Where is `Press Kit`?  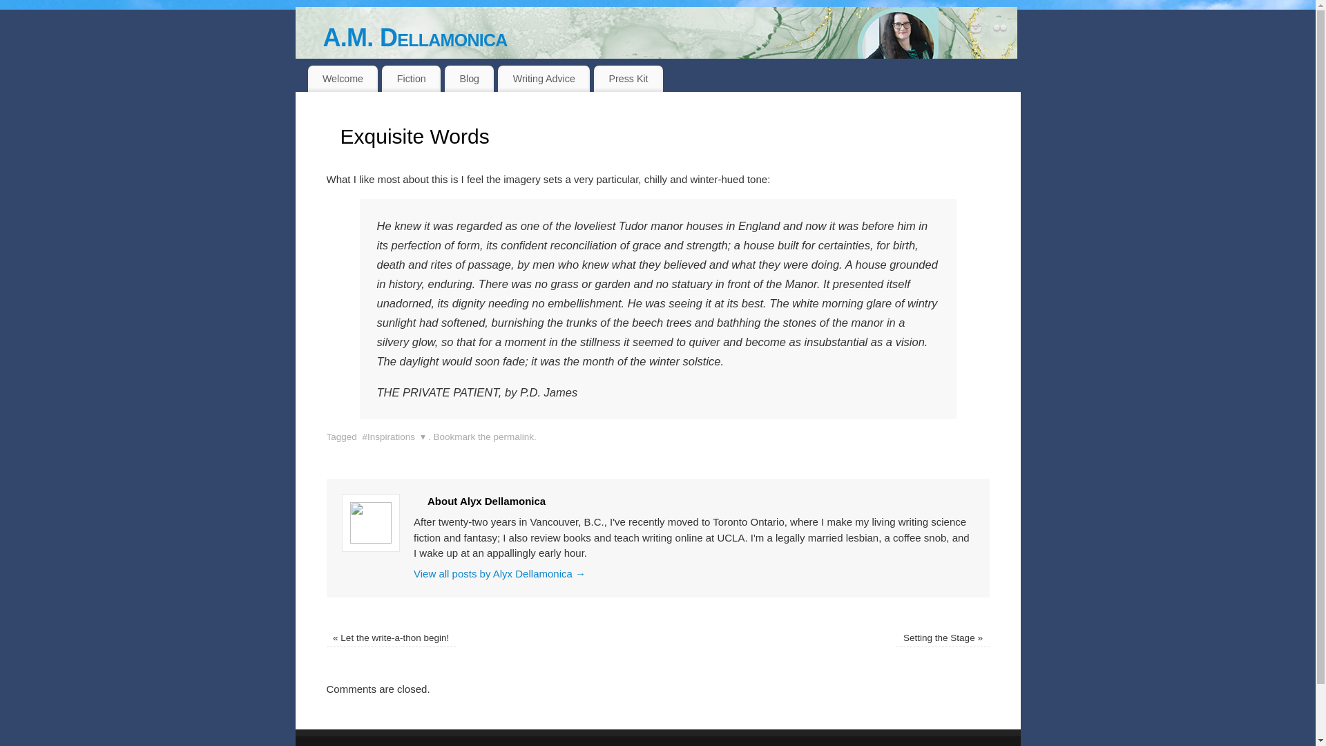 Press Kit is located at coordinates (628, 79).